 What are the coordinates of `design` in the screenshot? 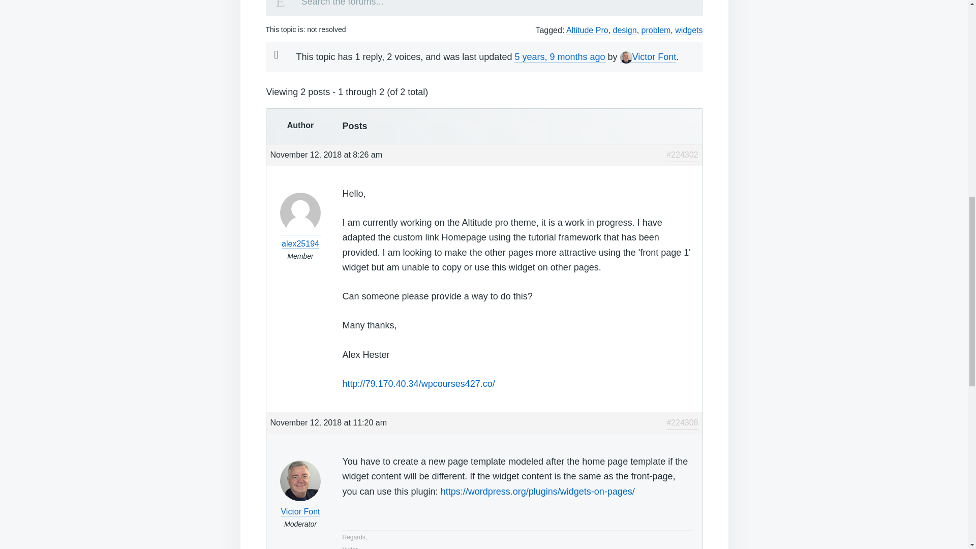 It's located at (625, 30).